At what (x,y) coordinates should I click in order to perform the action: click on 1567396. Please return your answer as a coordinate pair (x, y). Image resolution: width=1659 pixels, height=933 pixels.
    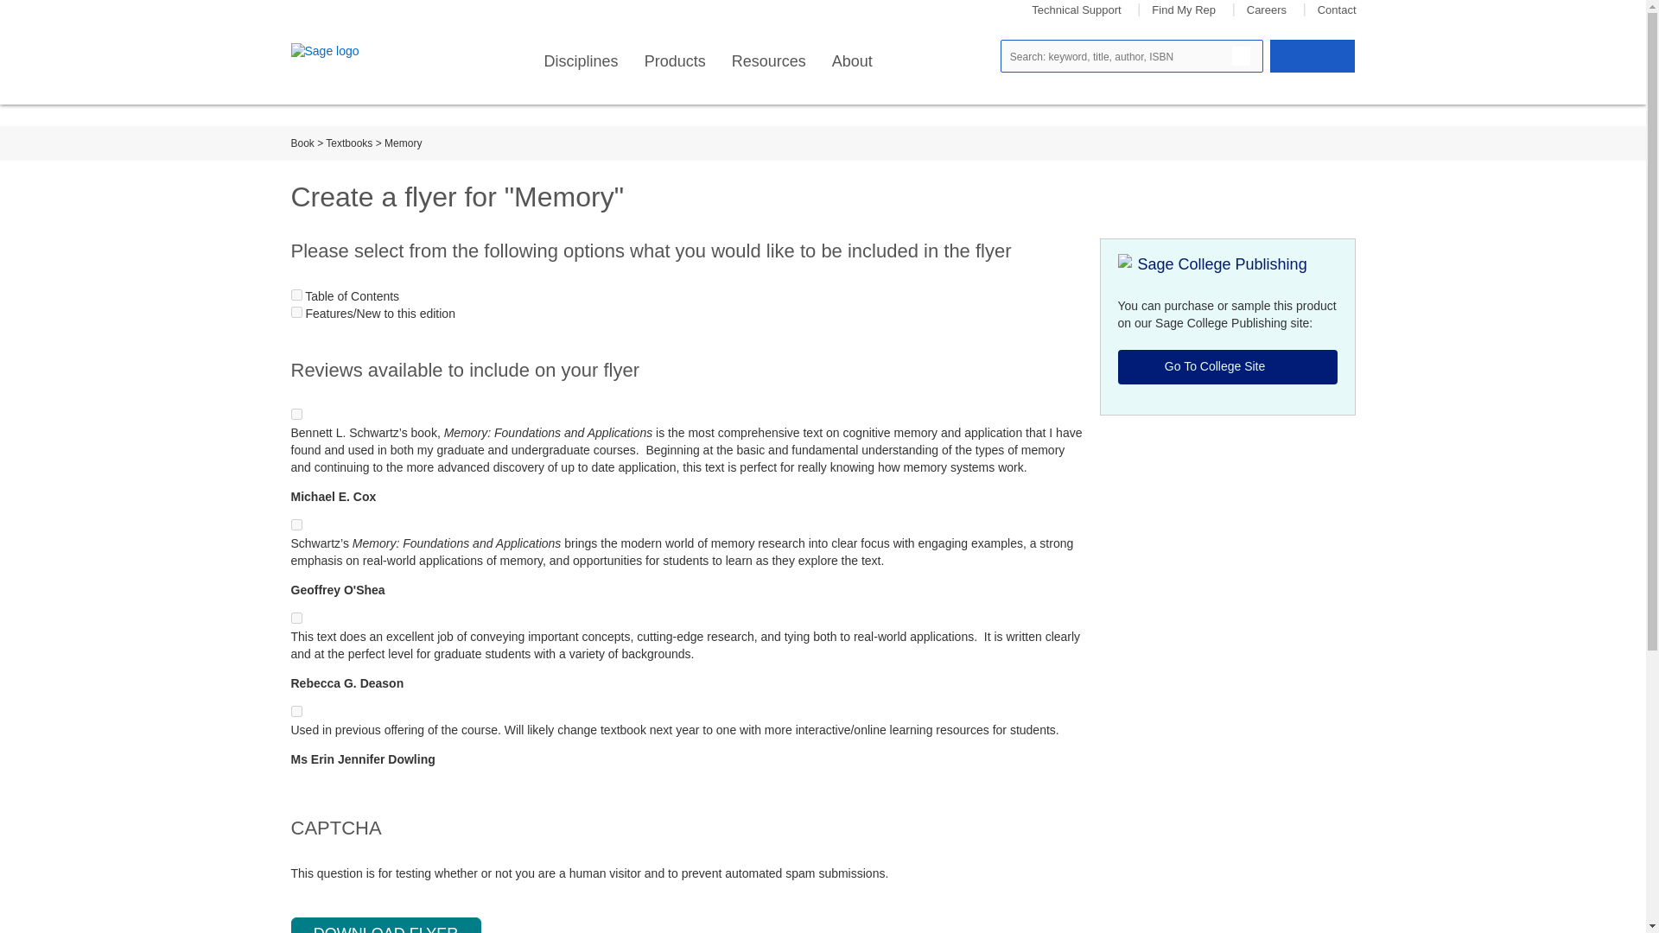
    Looking at the image, I should click on (296, 618).